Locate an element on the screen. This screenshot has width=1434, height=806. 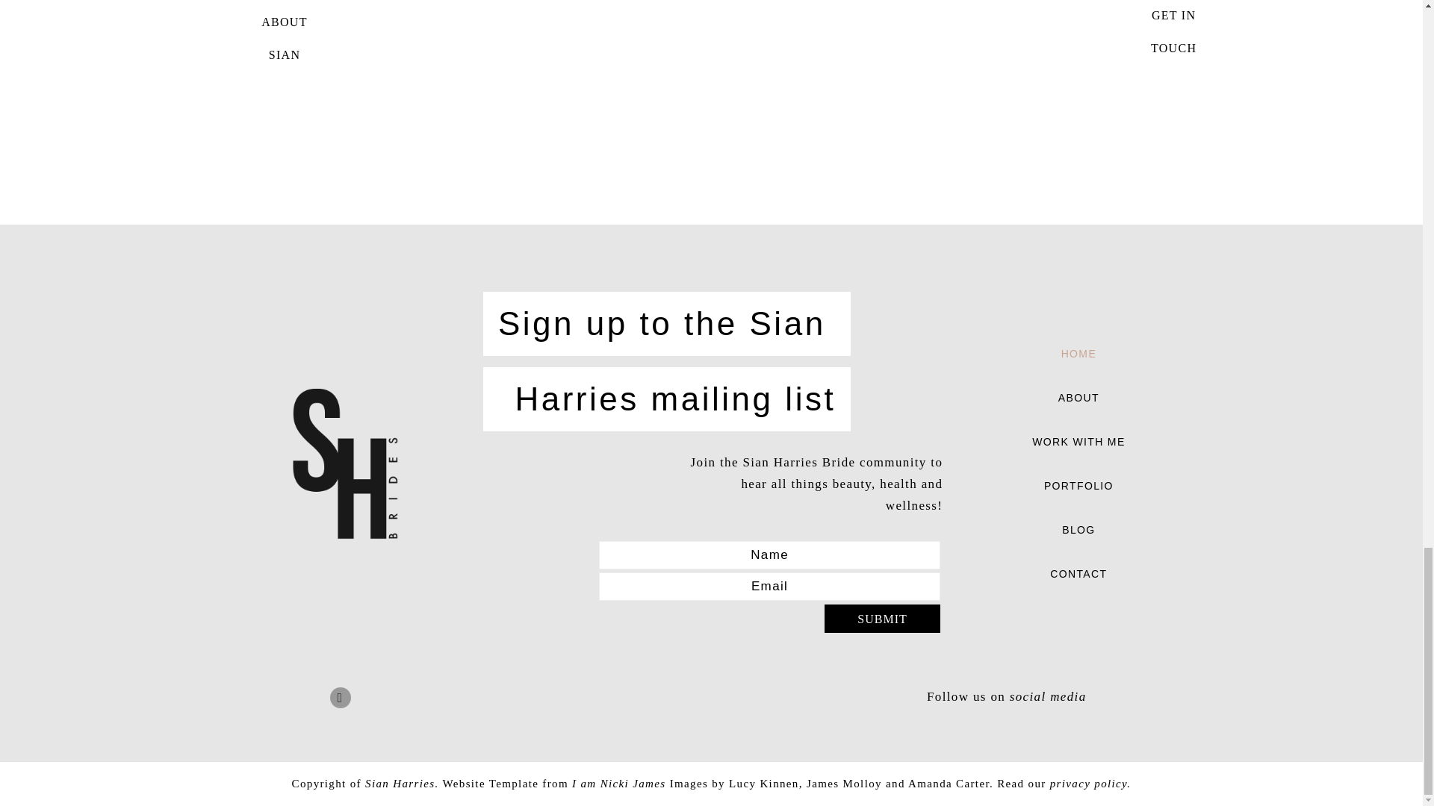
privacy policy is located at coordinates (1088, 784).